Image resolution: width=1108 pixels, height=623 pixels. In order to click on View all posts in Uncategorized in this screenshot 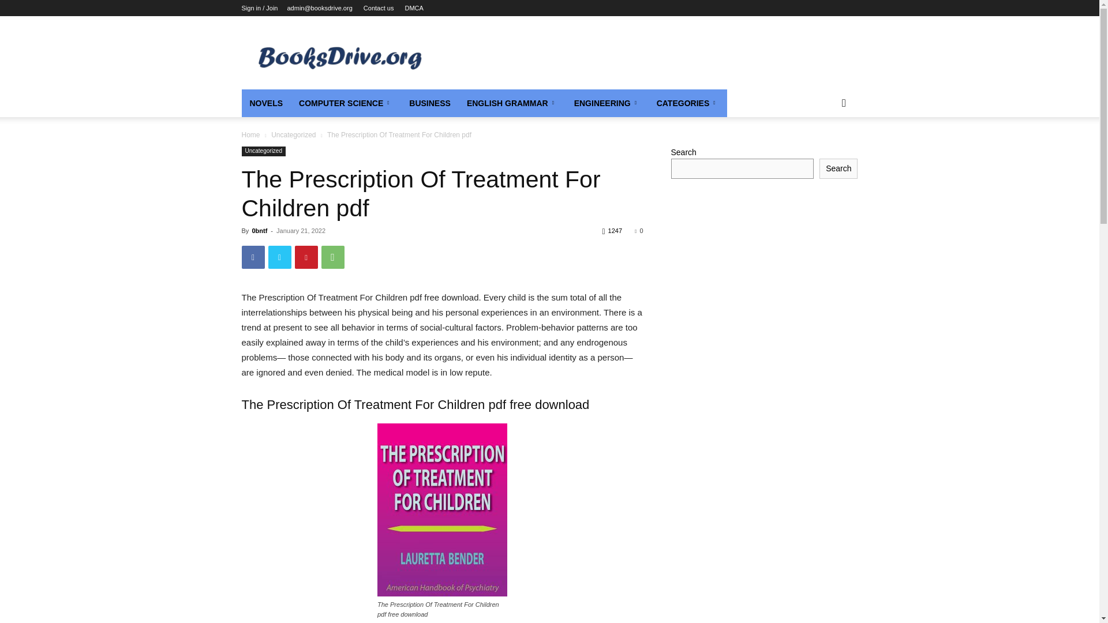, I will do `click(293, 134)`.